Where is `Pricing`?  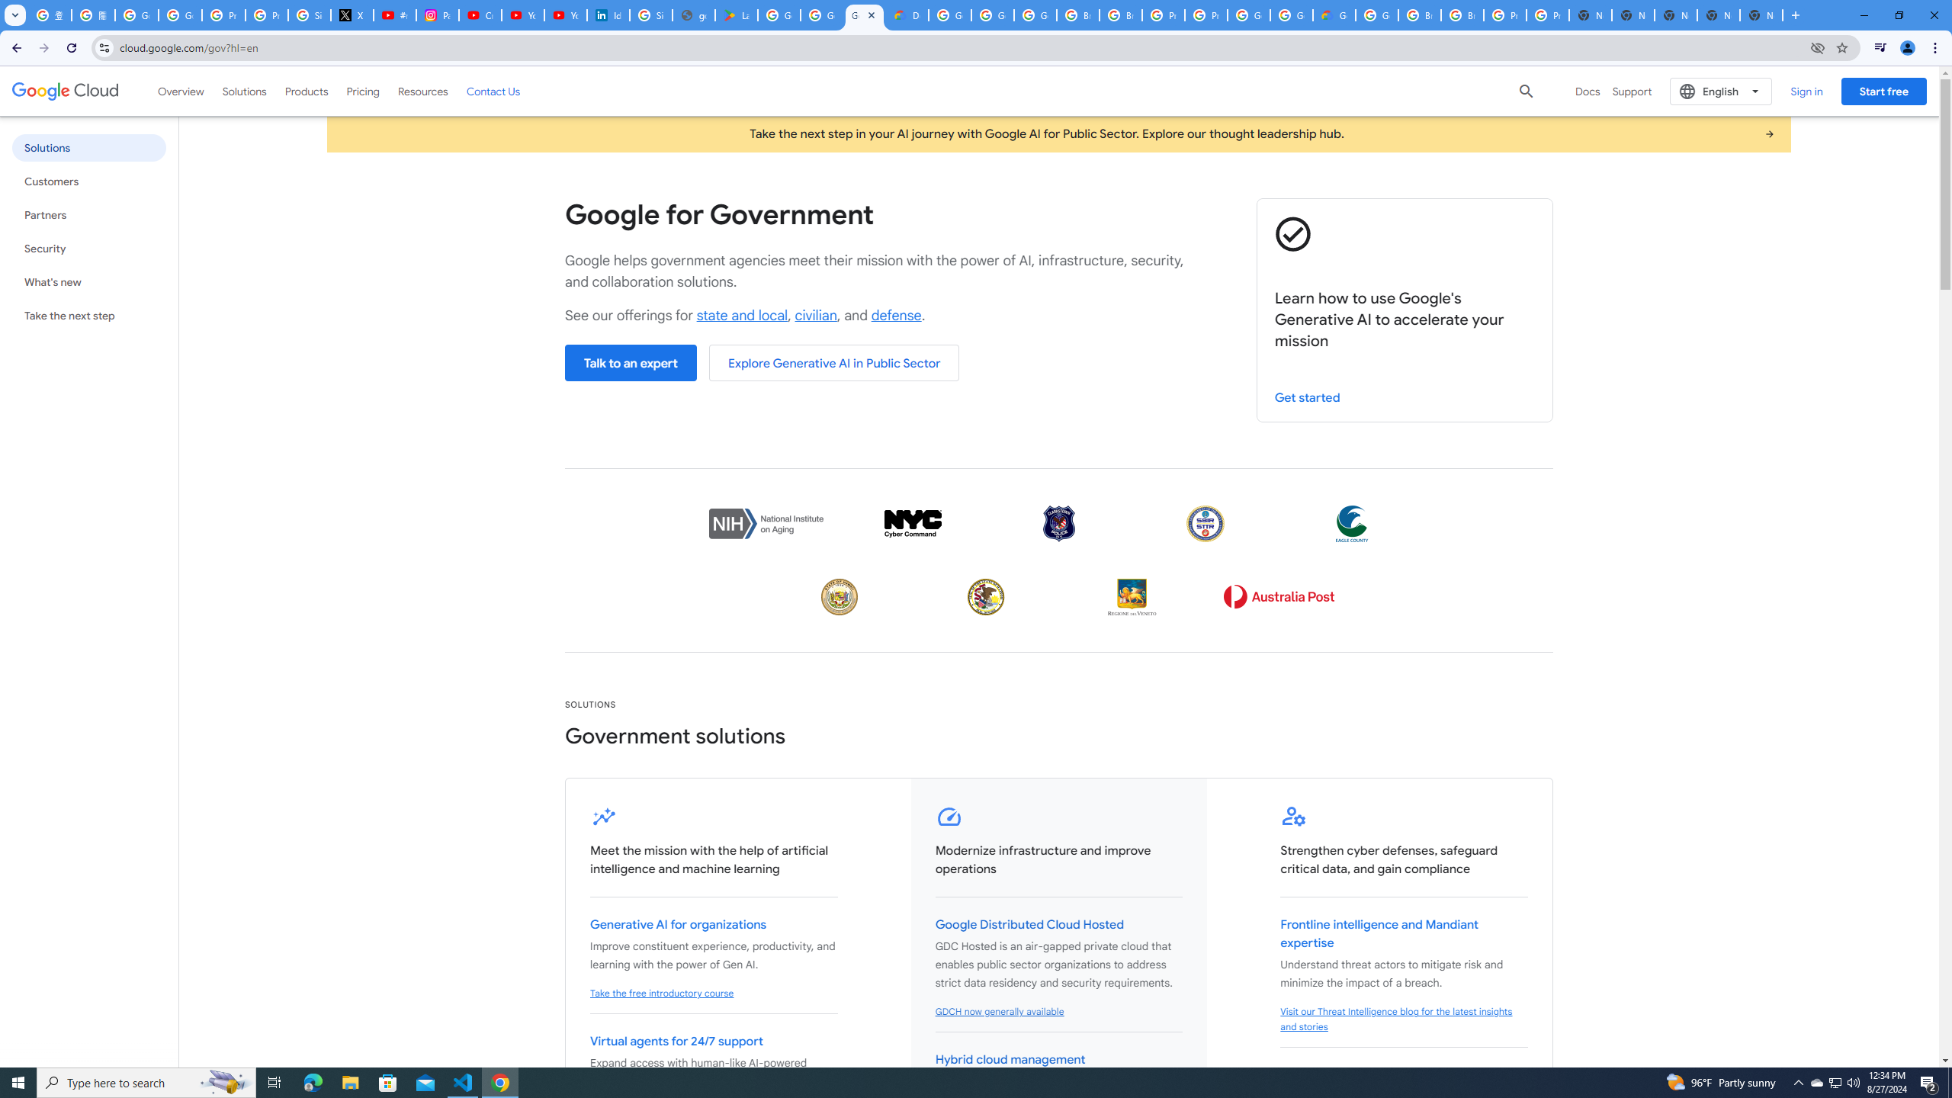 Pricing is located at coordinates (363, 91).